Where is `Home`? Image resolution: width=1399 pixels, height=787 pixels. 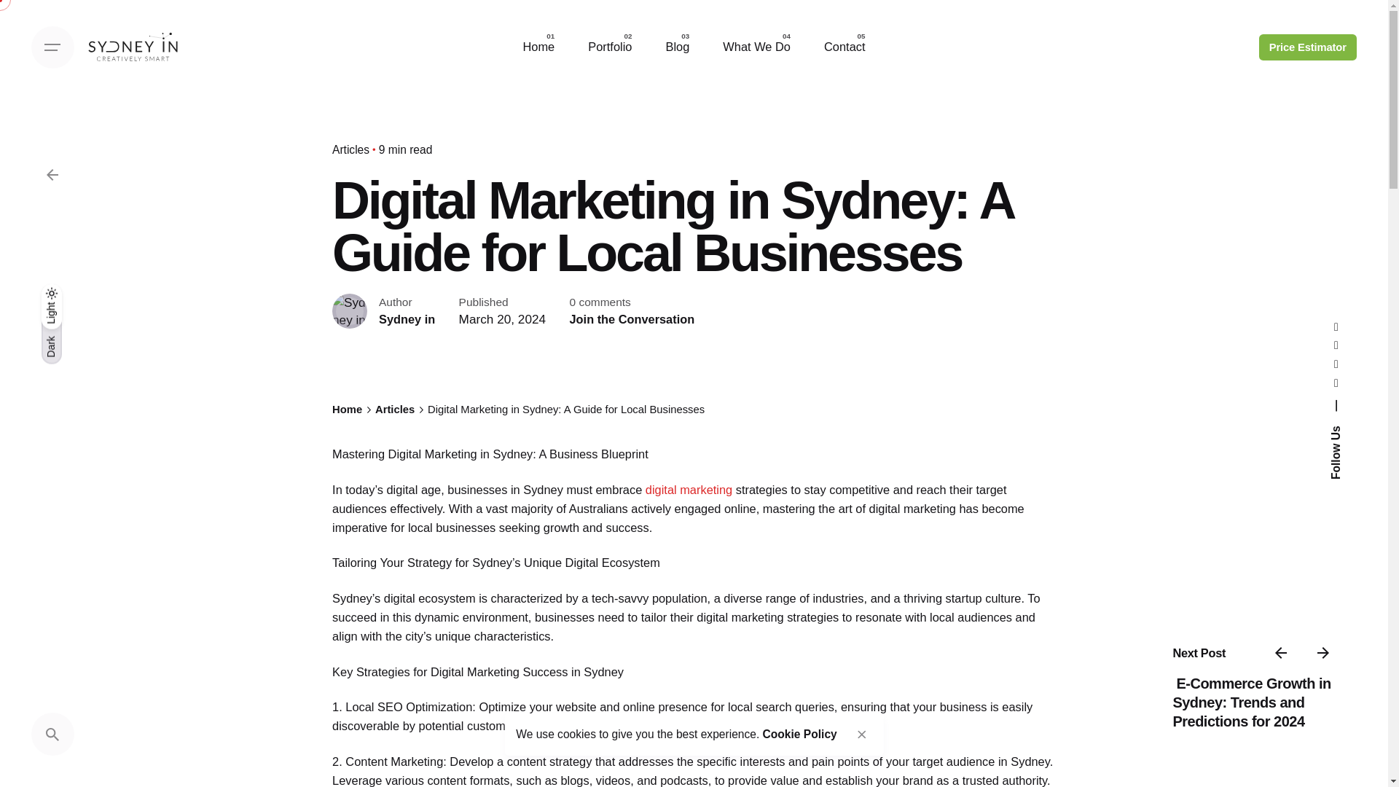
Home is located at coordinates (538, 47).